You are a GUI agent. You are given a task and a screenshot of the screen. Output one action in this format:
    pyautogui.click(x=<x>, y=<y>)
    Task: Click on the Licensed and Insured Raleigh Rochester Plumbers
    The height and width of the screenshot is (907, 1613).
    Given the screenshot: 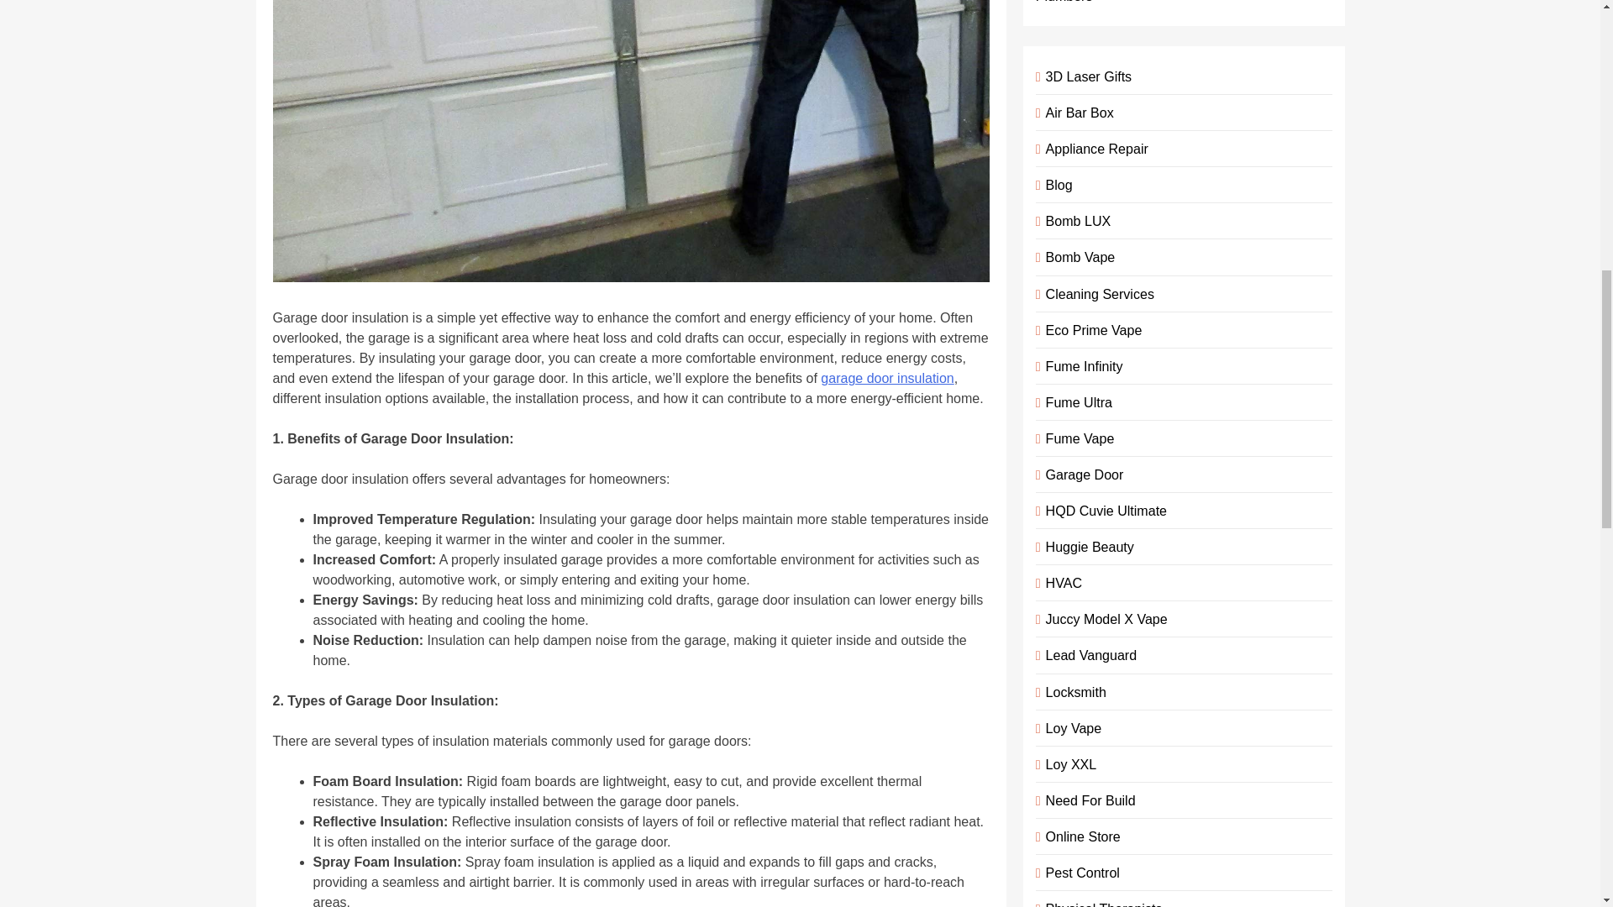 What is the action you would take?
    pyautogui.click(x=1162, y=2)
    